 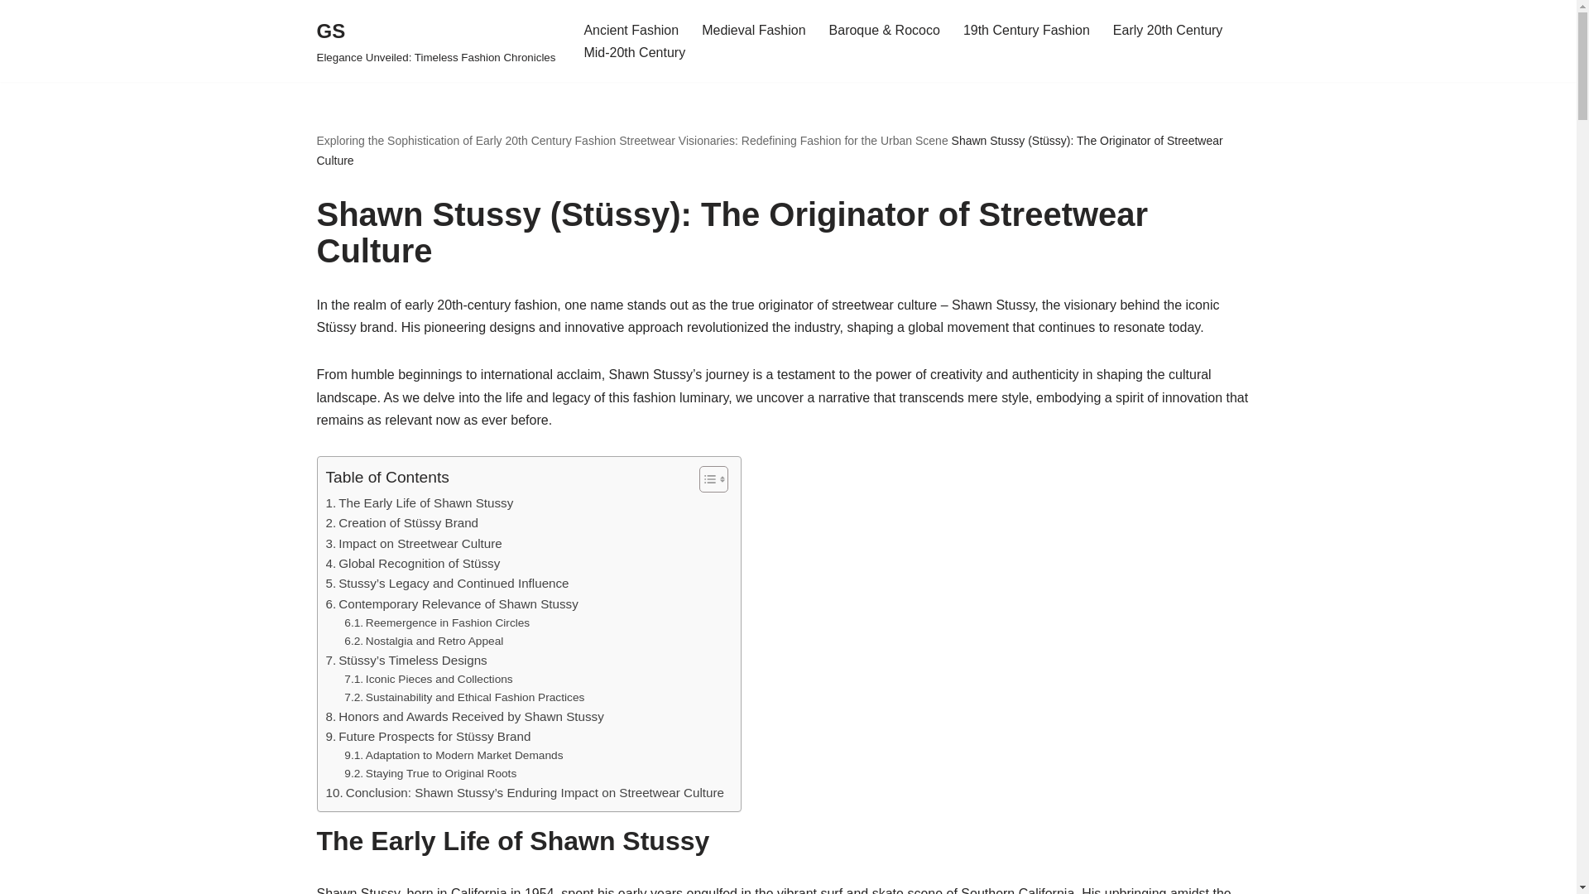 What do you see at coordinates (452, 604) in the screenshot?
I see `Contemporary Relevance of Shawn Stussy` at bounding box center [452, 604].